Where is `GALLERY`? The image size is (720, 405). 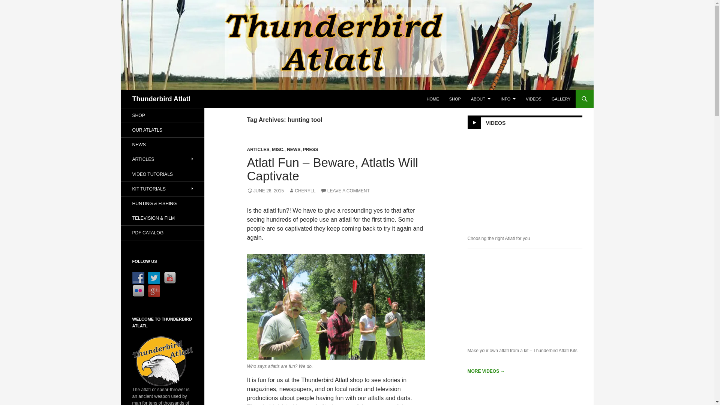 GALLERY is located at coordinates (561, 99).